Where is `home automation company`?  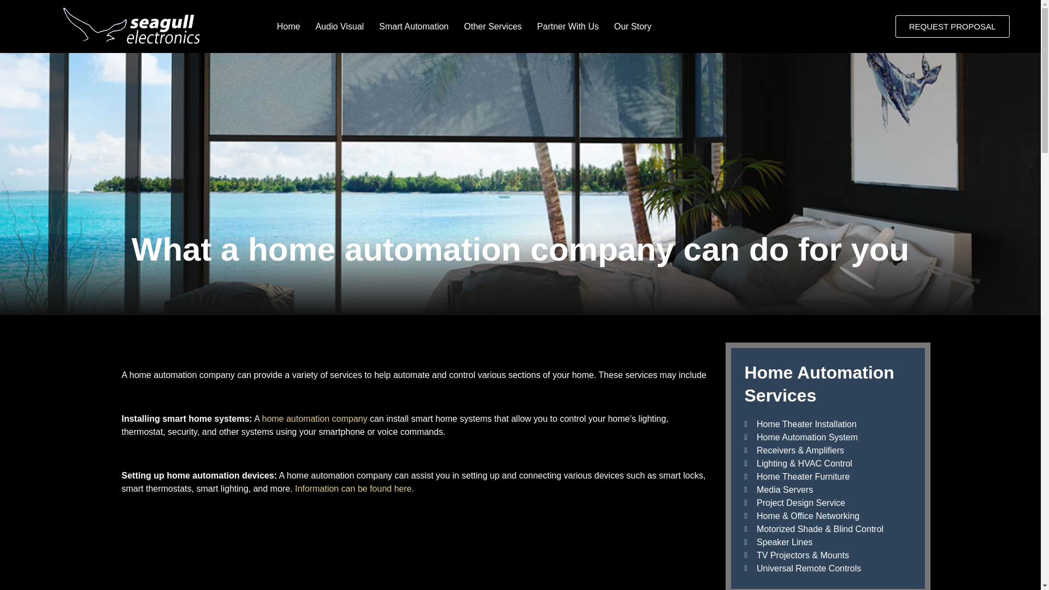
home automation company is located at coordinates (314, 418).